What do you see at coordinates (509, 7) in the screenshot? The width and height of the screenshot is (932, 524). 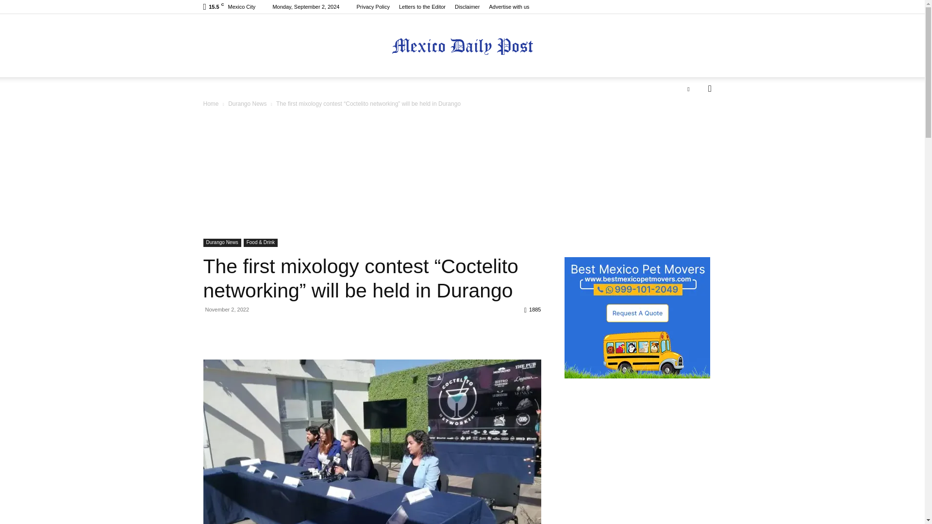 I see `Advertise with us` at bounding box center [509, 7].